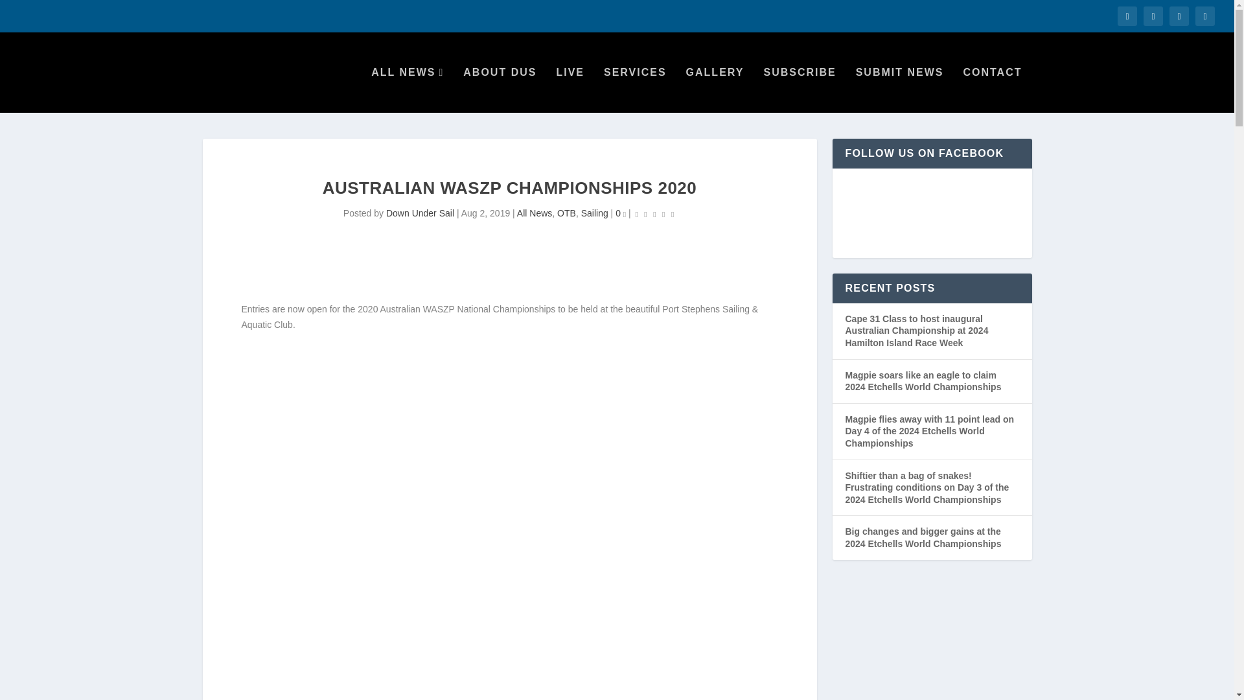  What do you see at coordinates (499, 89) in the screenshot?
I see `ABOUT DUS` at bounding box center [499, 89].